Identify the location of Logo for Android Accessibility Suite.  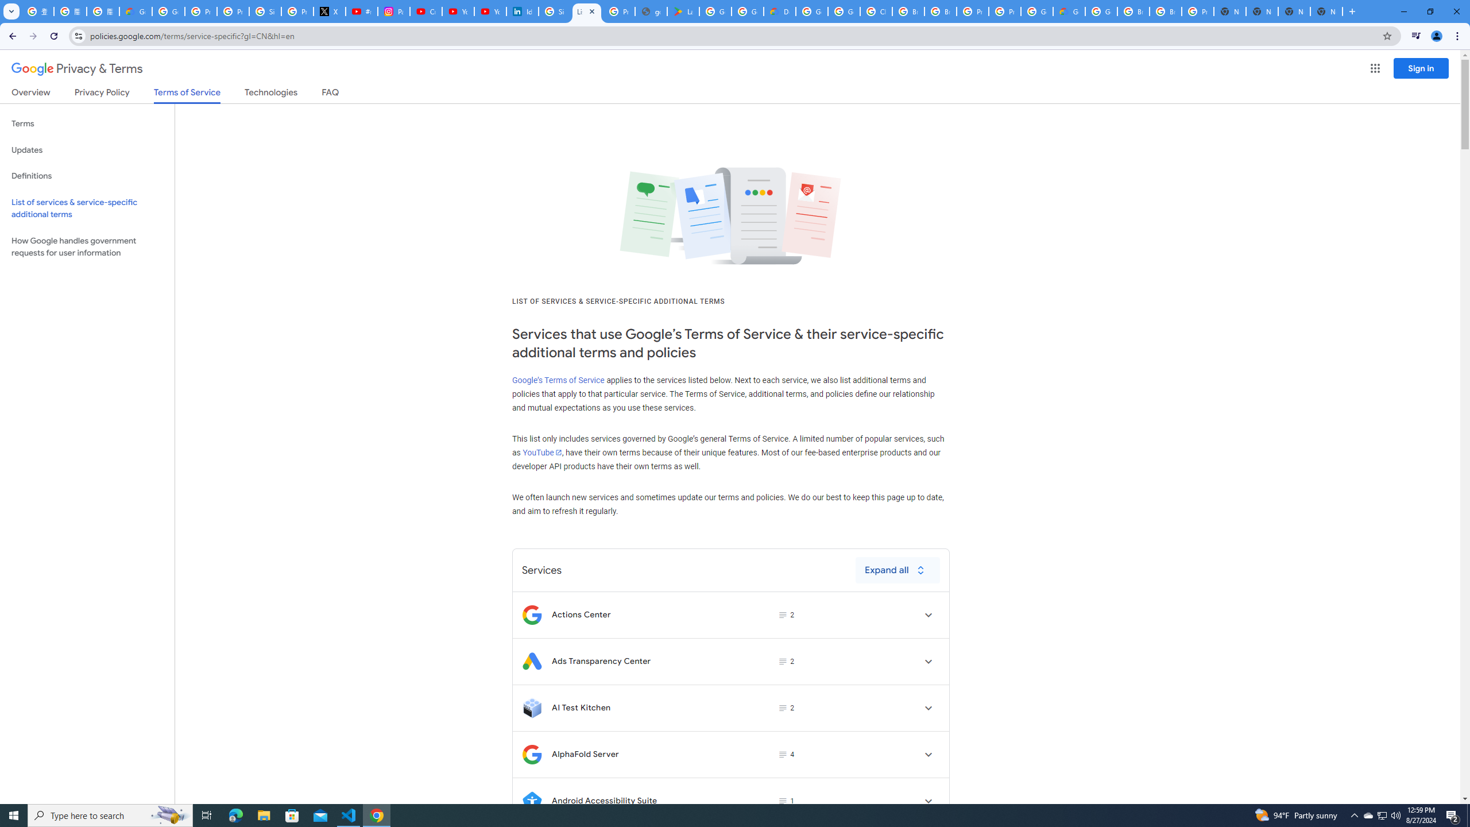
(532, 801).